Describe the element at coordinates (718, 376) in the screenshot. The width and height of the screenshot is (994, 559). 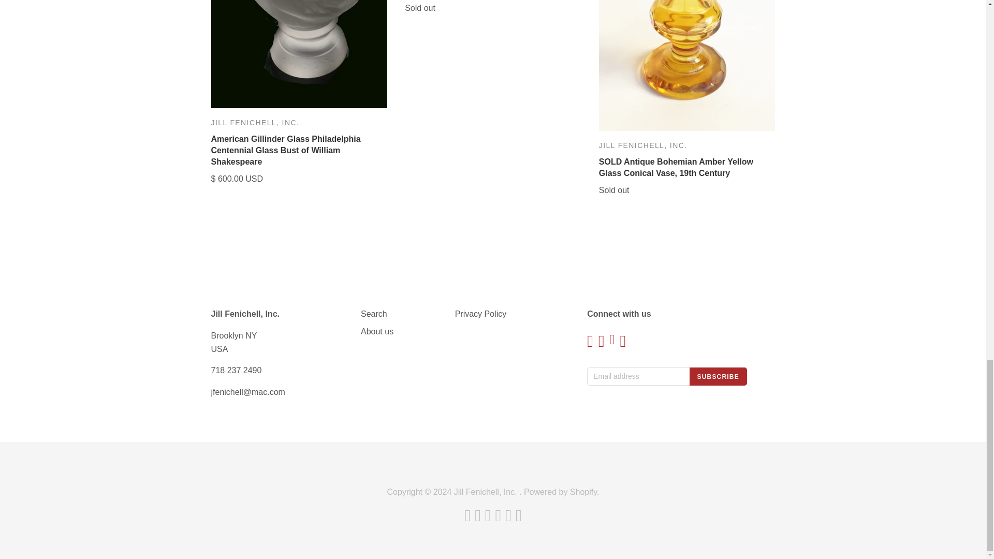
I see `Subscribe` at that location.